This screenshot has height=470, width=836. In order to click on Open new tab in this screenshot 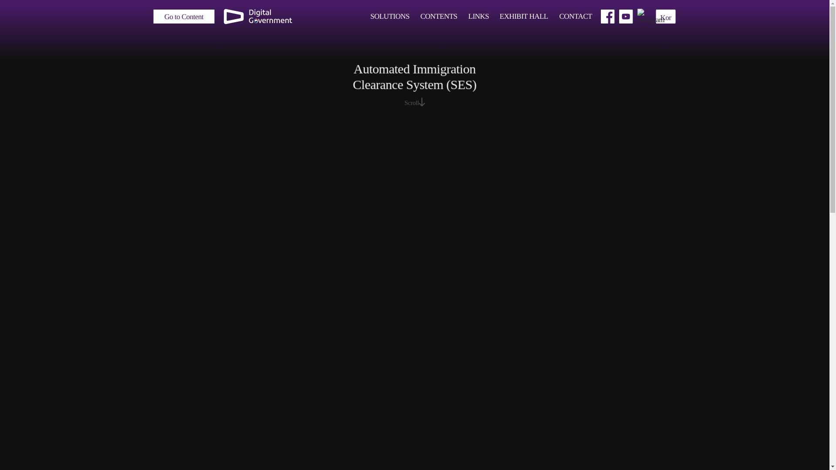, I will do `click(626, 17)`.